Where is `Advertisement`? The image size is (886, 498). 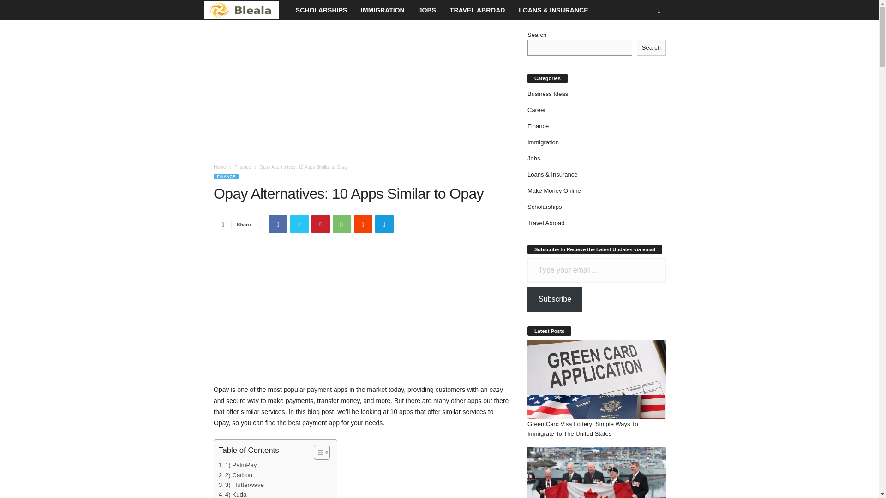
Advertisement is located at coordinates (361, 88).